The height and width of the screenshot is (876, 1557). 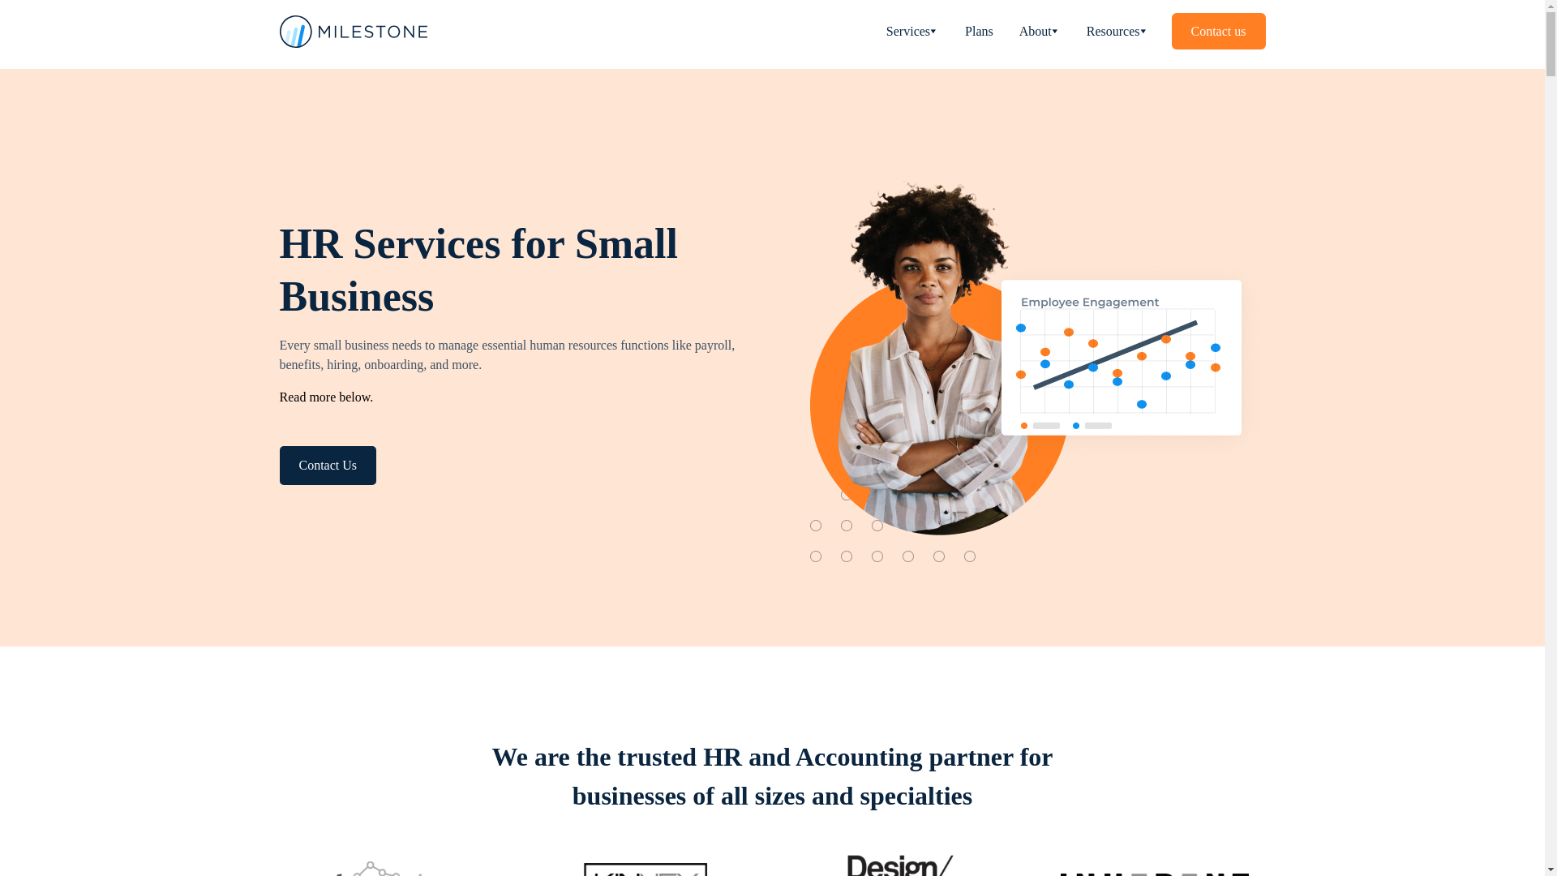 I want to click on Resources, so click(x=1117, y=31).